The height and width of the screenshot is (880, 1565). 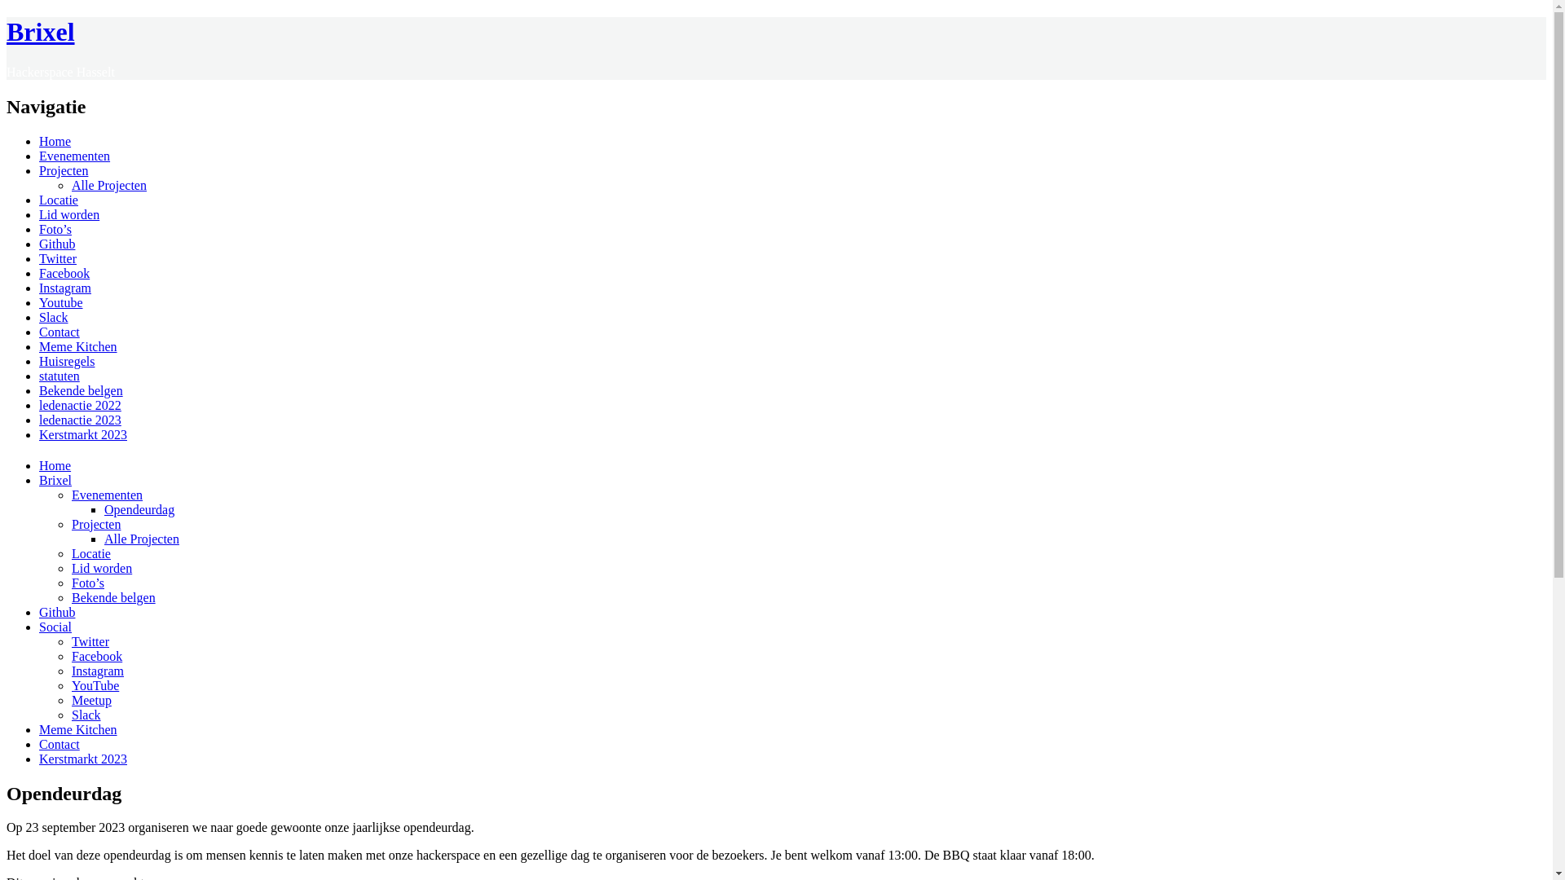 I want to click on Facebook, so click(x=97, y=657).